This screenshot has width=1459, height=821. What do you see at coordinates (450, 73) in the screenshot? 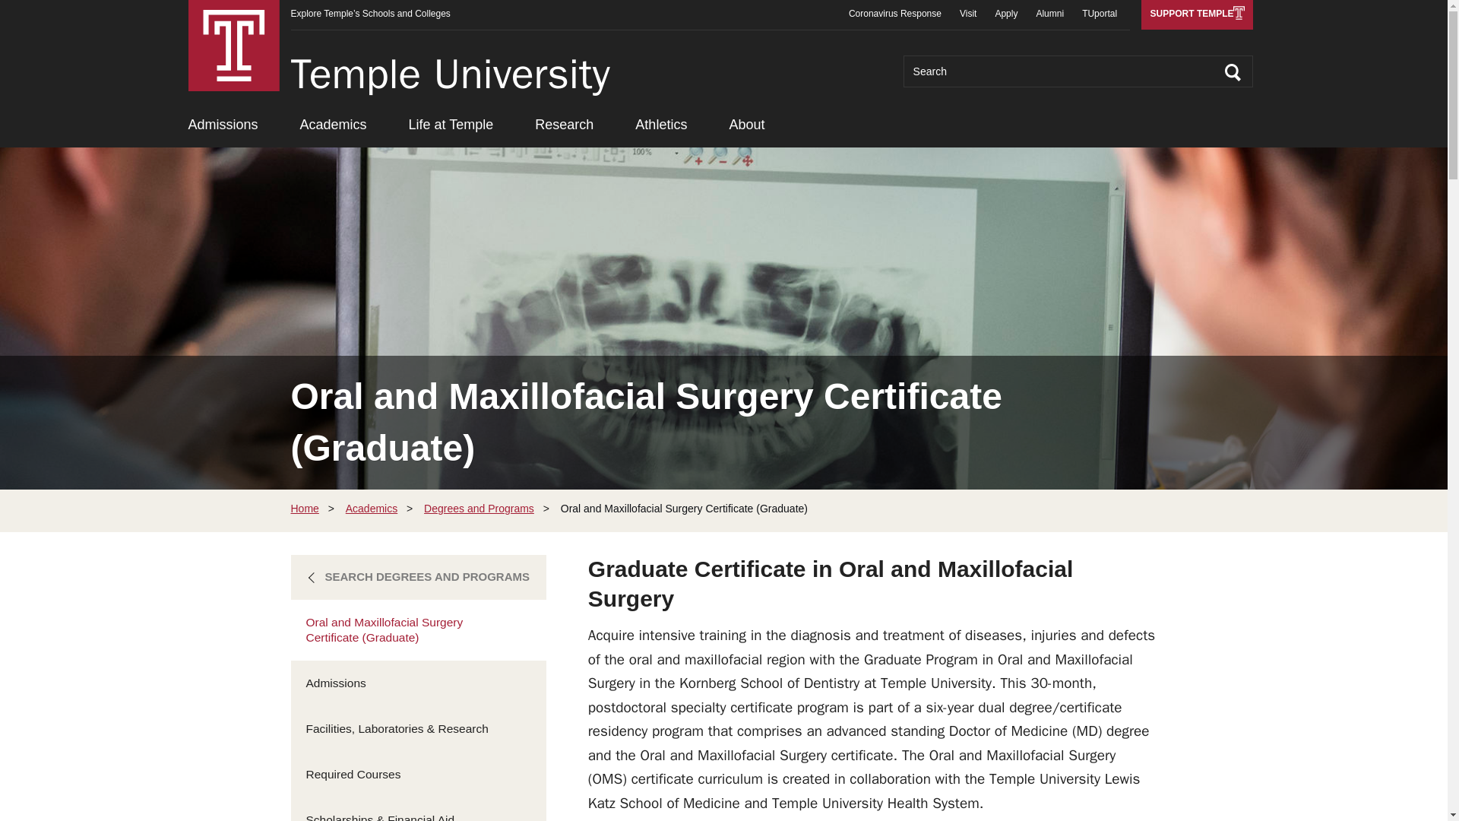
I see `Home` at bounding box center [450, 73].